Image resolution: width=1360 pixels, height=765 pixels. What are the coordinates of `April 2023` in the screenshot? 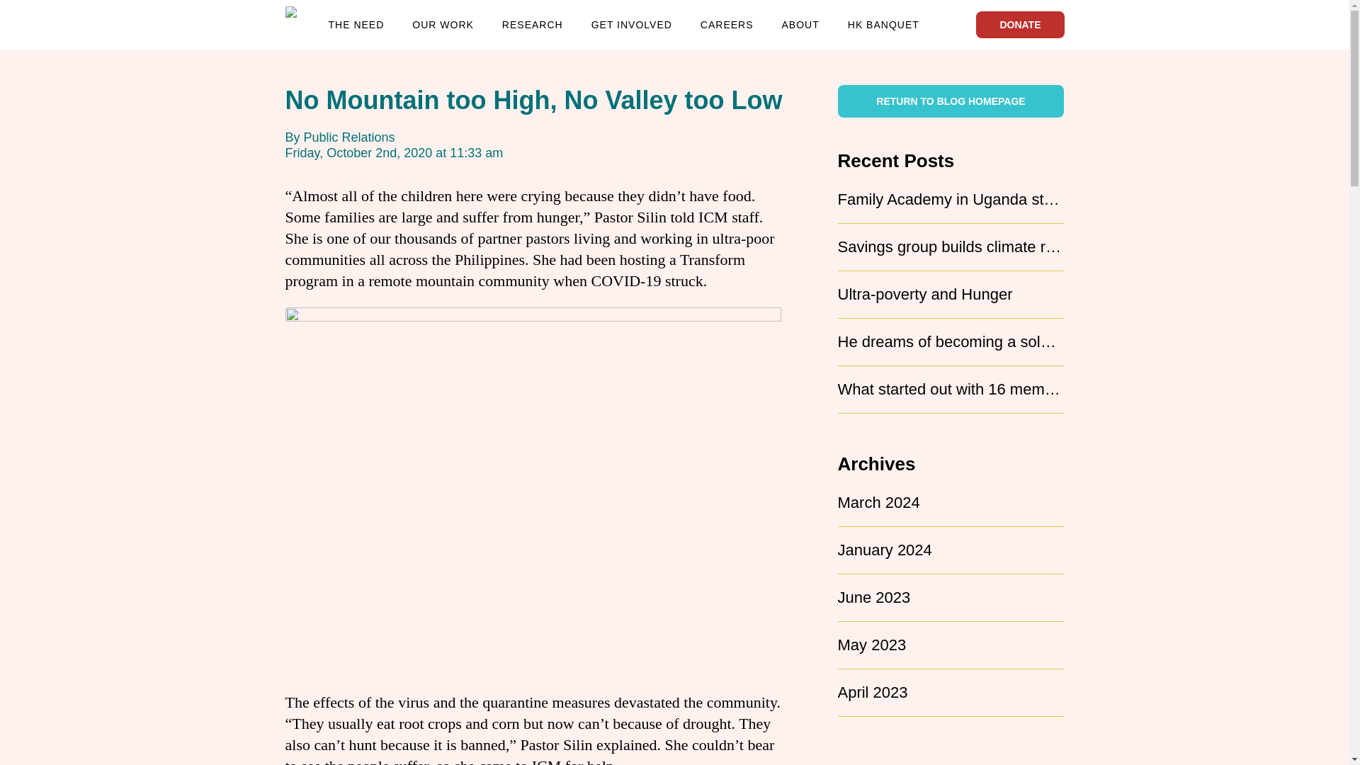 It's located at (872, 693).